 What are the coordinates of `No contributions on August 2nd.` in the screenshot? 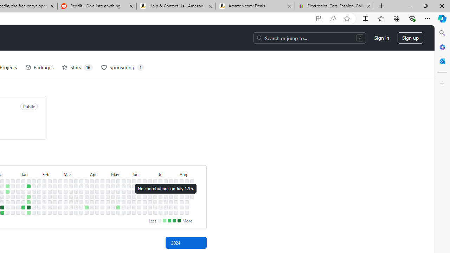 It's located at (176, 207).